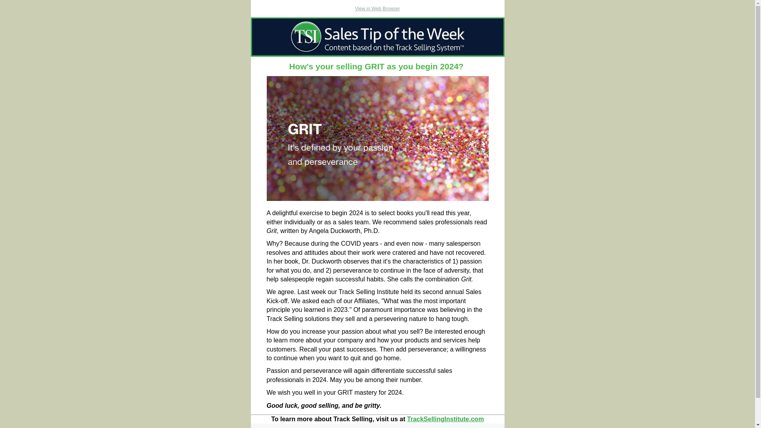 The height and width of the screenshot is (428, 761). I want to click on Track Selling Institute, so click(446, 418).